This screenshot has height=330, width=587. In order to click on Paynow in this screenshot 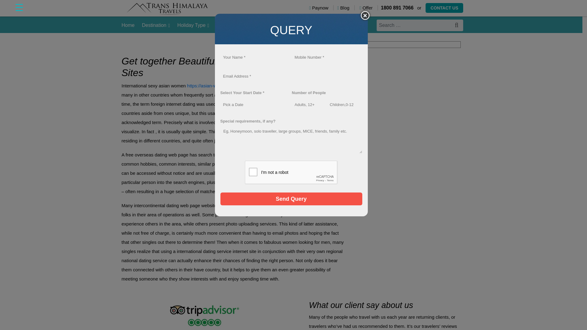, I will do `click(321, 8)`.